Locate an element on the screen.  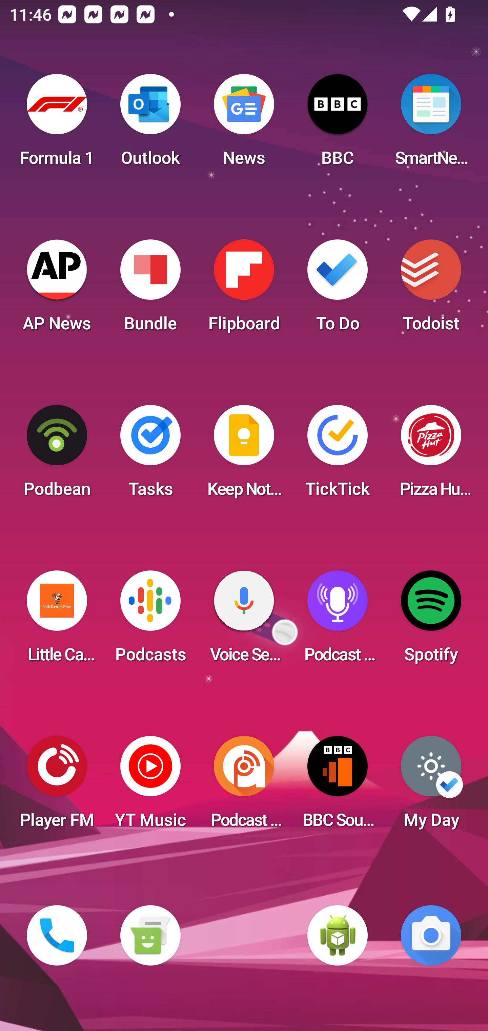
Keep Notes is located at coordinates (244, 455).